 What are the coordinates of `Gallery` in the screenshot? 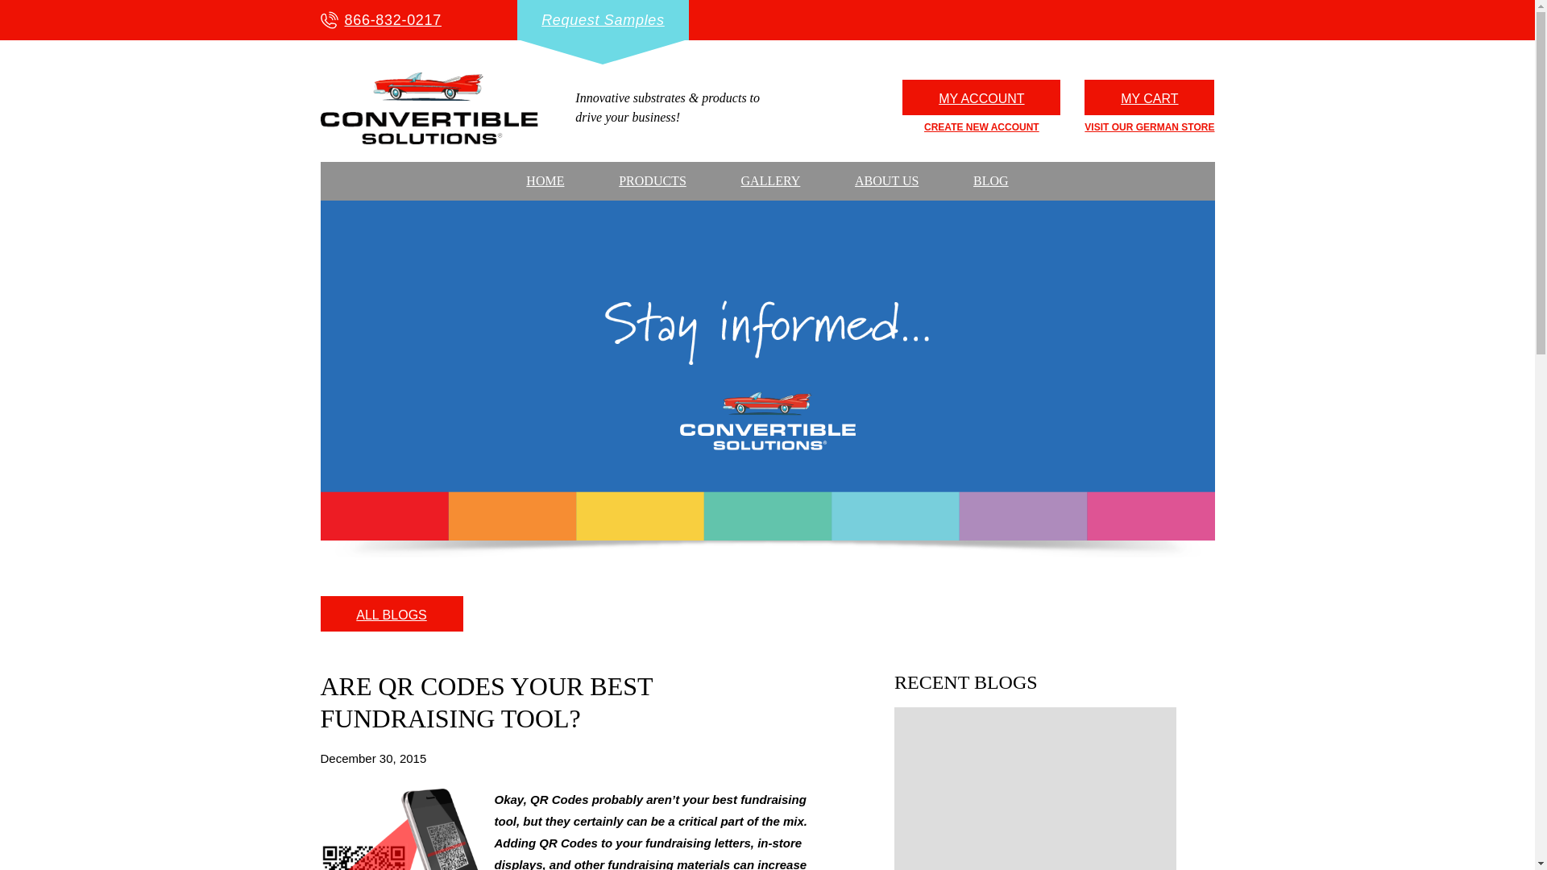 It's located at (770, 180).